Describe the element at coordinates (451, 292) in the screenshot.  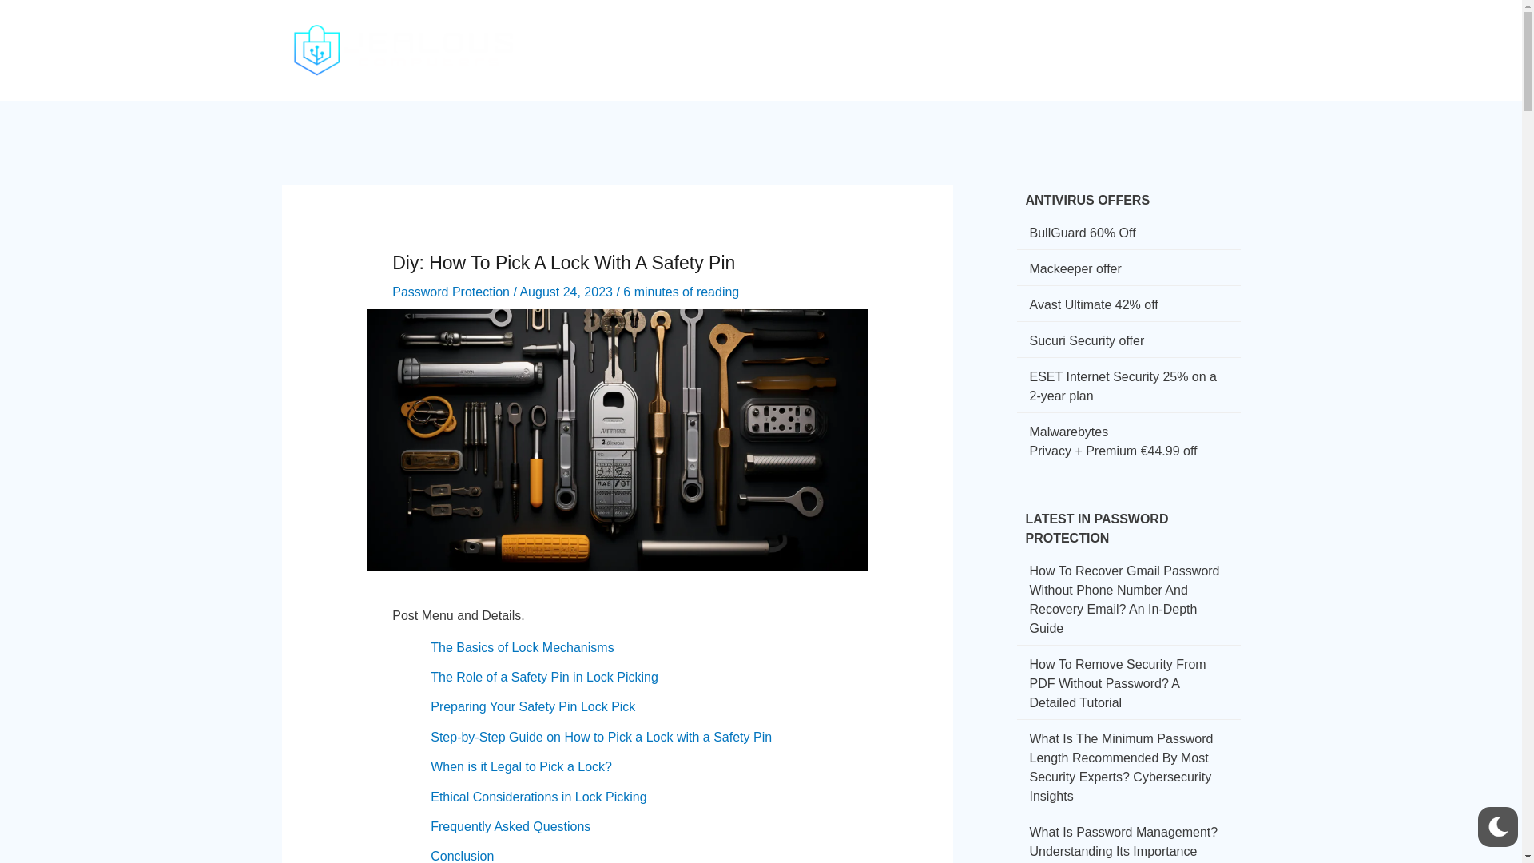
I see `Password Protection` at that location.